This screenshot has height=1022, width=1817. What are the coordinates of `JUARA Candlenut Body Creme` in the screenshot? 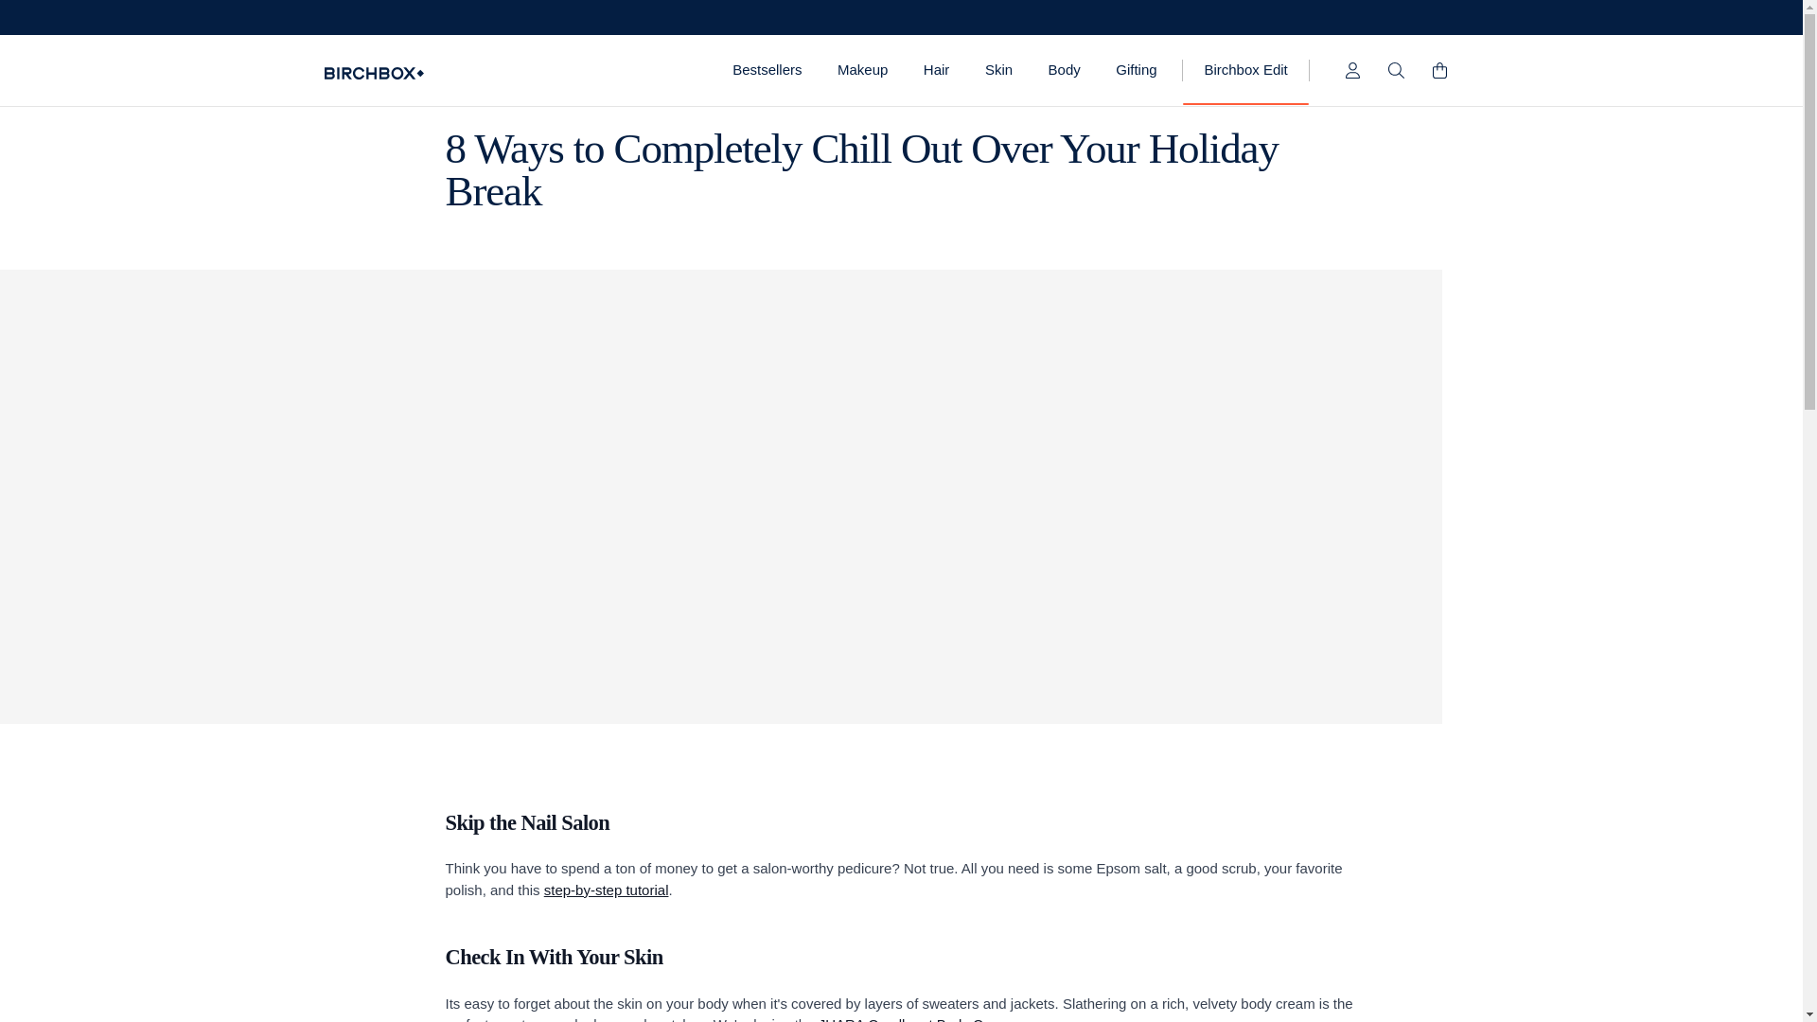 It's located at (917, 1018).